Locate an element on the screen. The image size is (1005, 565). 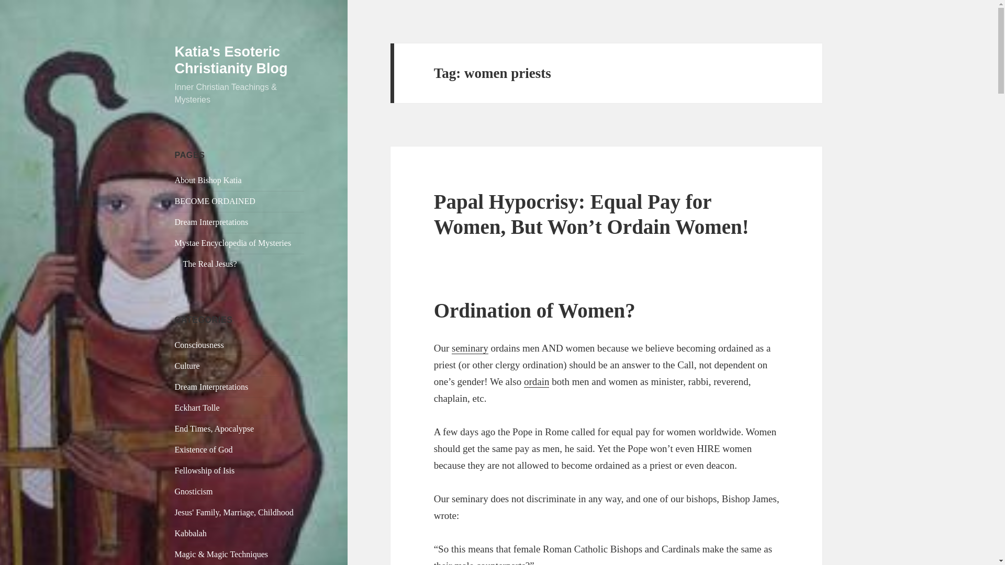
The Real Jesus? is located at coordinates (210, 264).